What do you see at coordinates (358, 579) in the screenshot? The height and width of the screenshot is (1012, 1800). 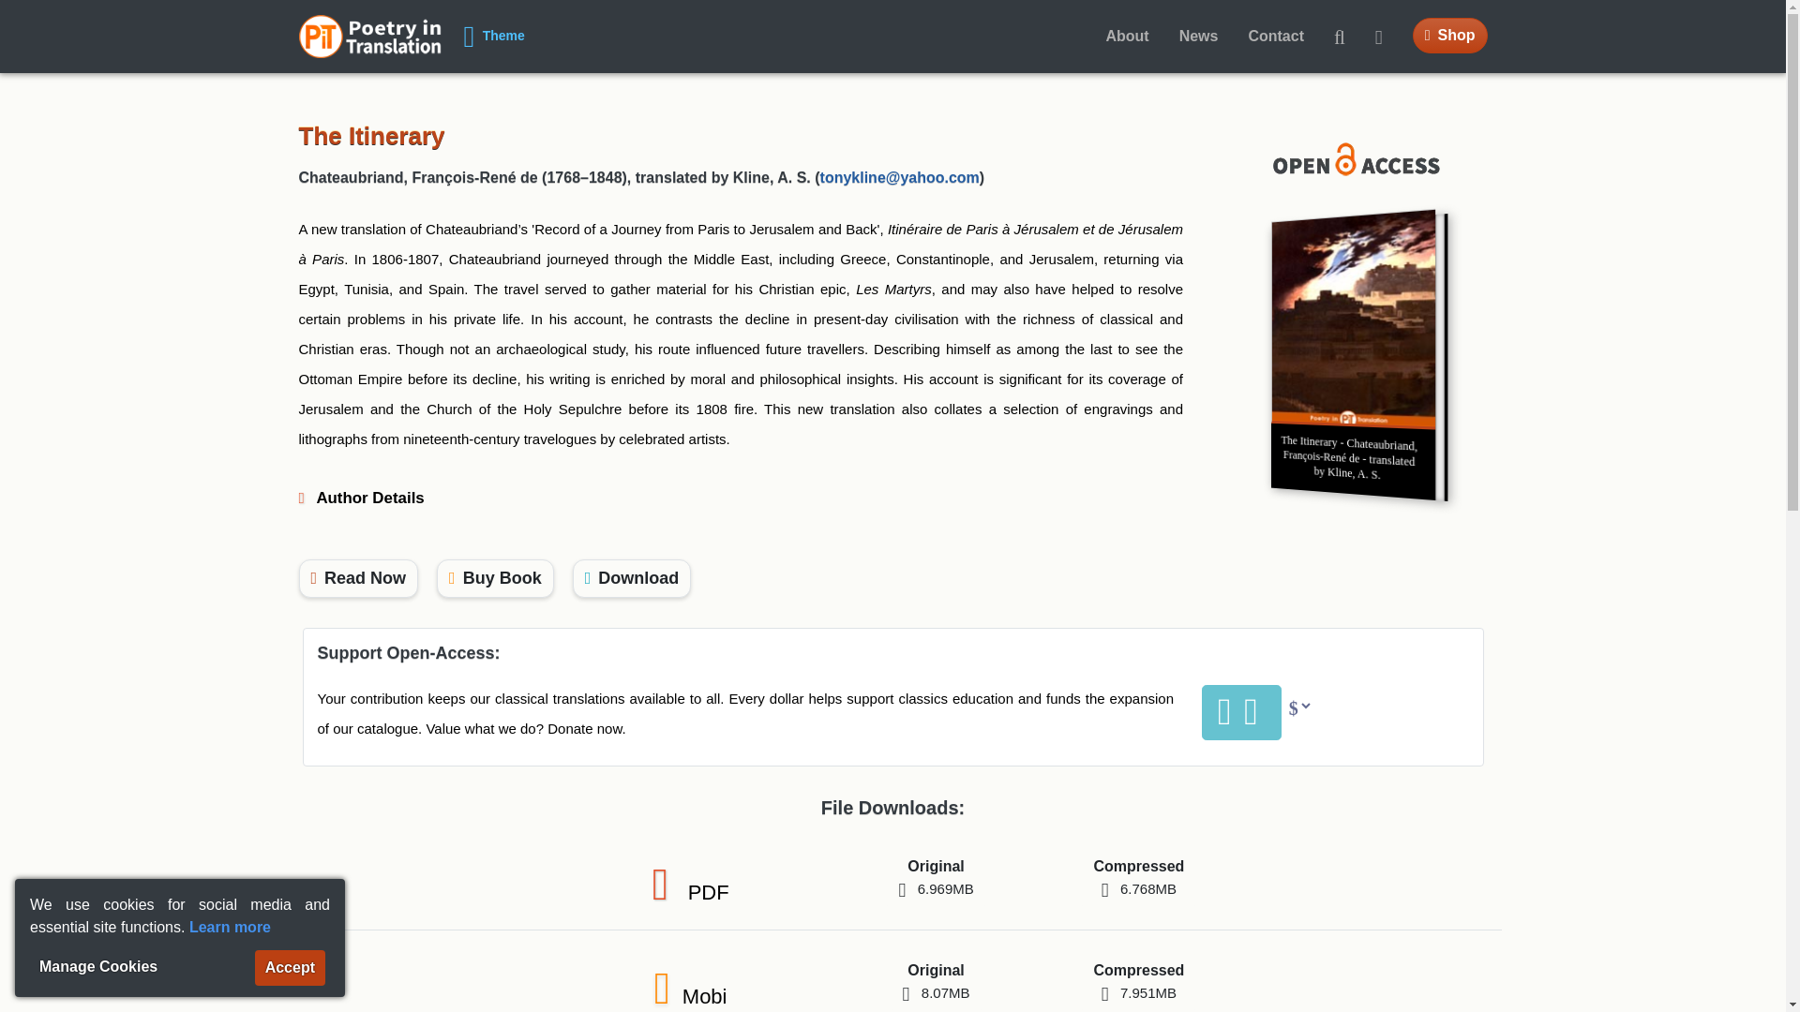 I see `About` at bounding box center [358, 579].